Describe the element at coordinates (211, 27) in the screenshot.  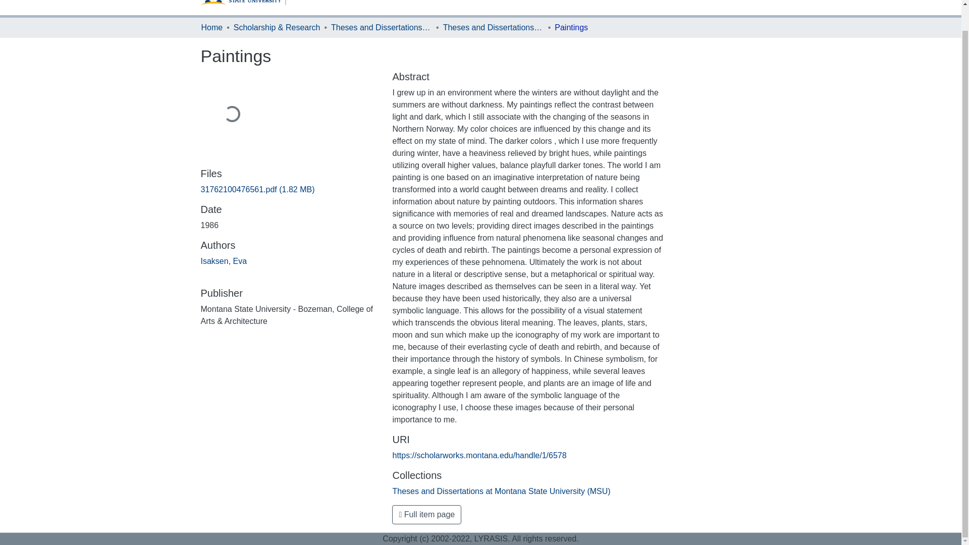
I see `Home` at that location.